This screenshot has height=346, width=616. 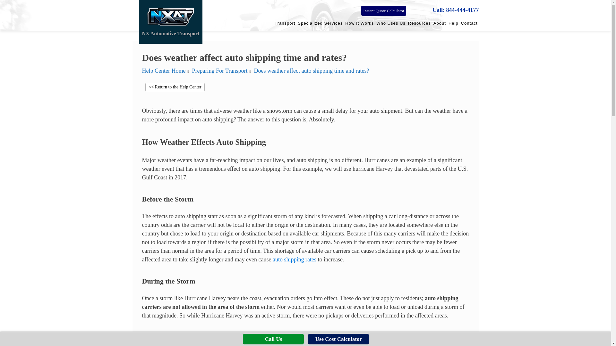 What do you see at coordinates (295, 259) in the screenshot?
I see `auto shipping rates` at bounding box center [295, 259].